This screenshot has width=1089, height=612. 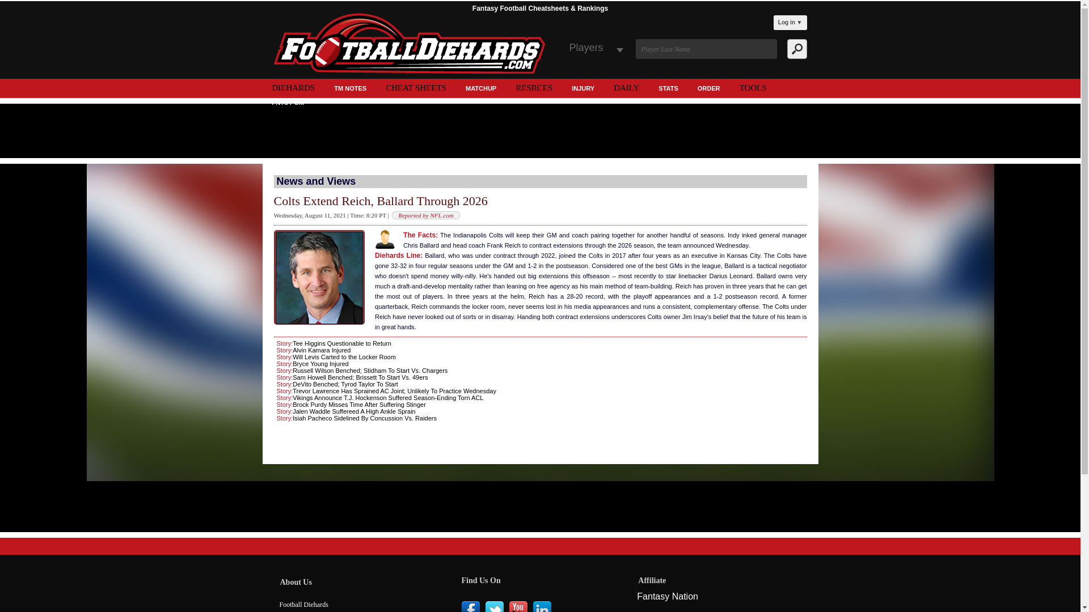 What do you see at coordinates (416, 87) in the screenshot?
I see `CHEAT SHEETS` at bounding box center [416, 87].